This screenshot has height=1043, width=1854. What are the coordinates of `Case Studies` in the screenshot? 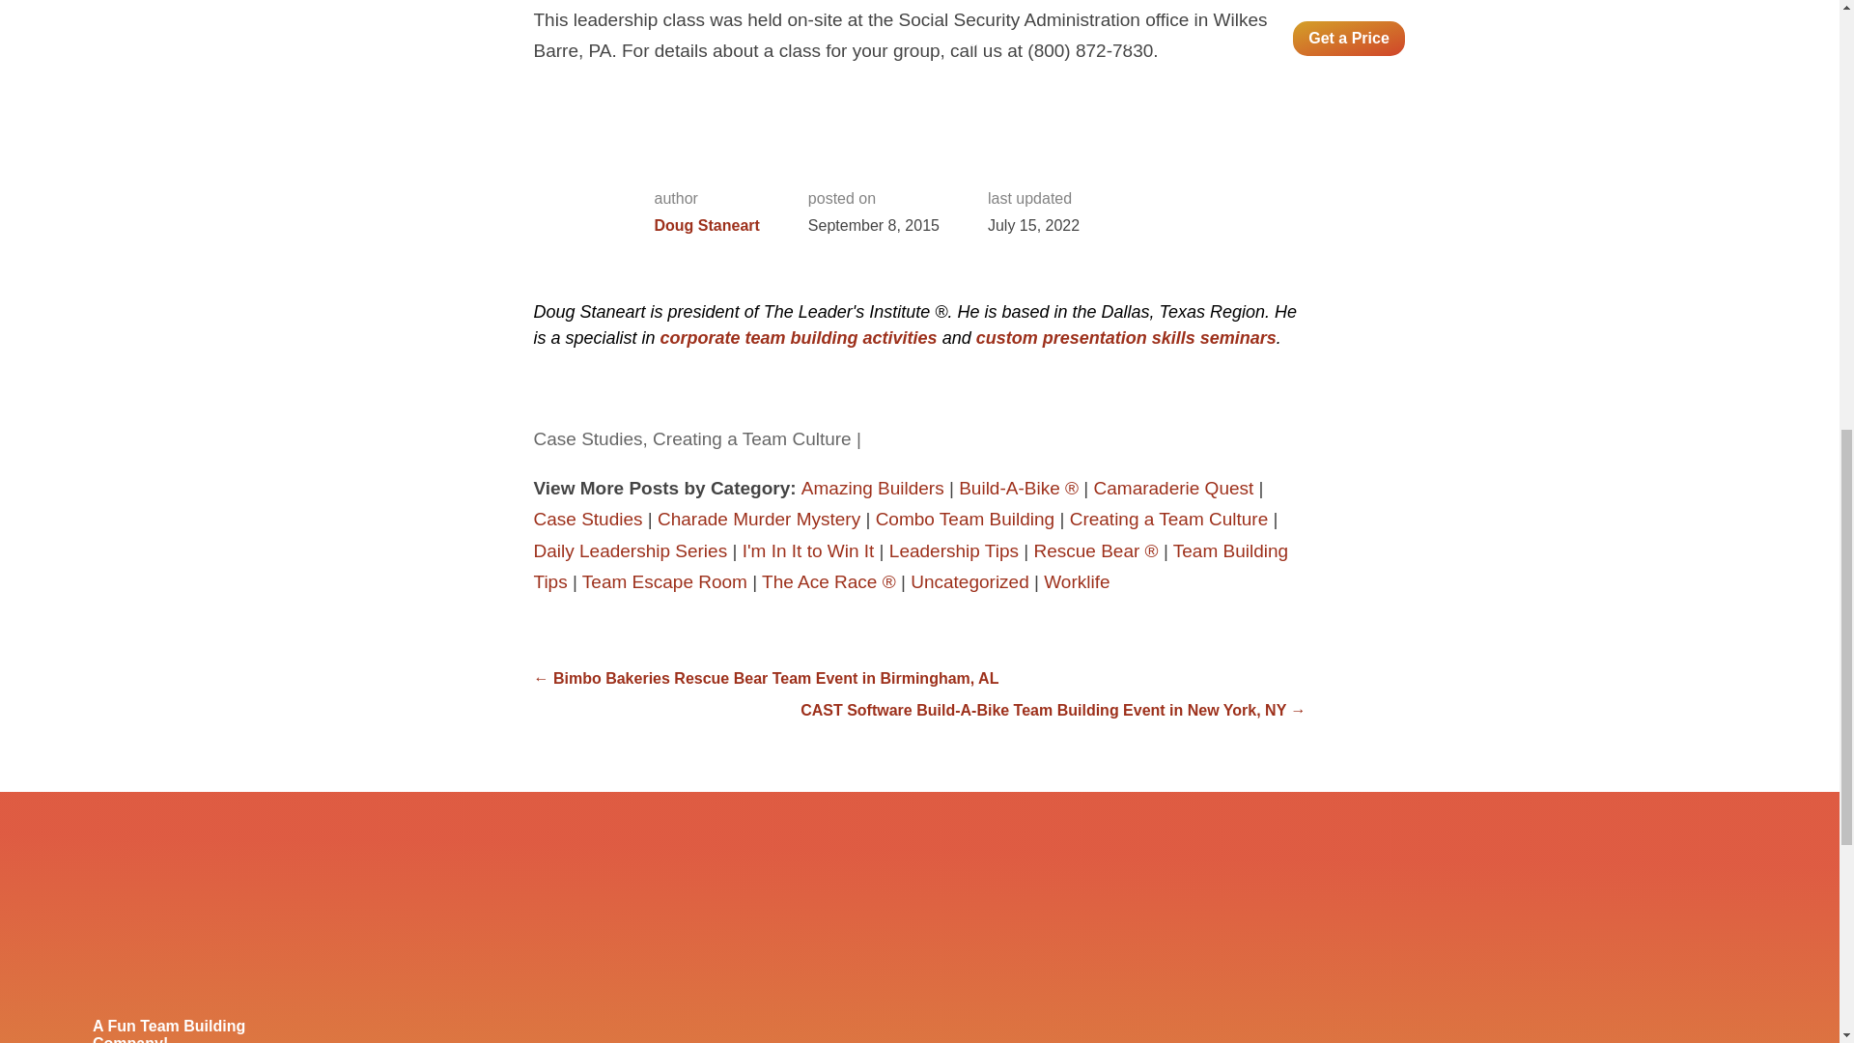 It's located at (587, 438).